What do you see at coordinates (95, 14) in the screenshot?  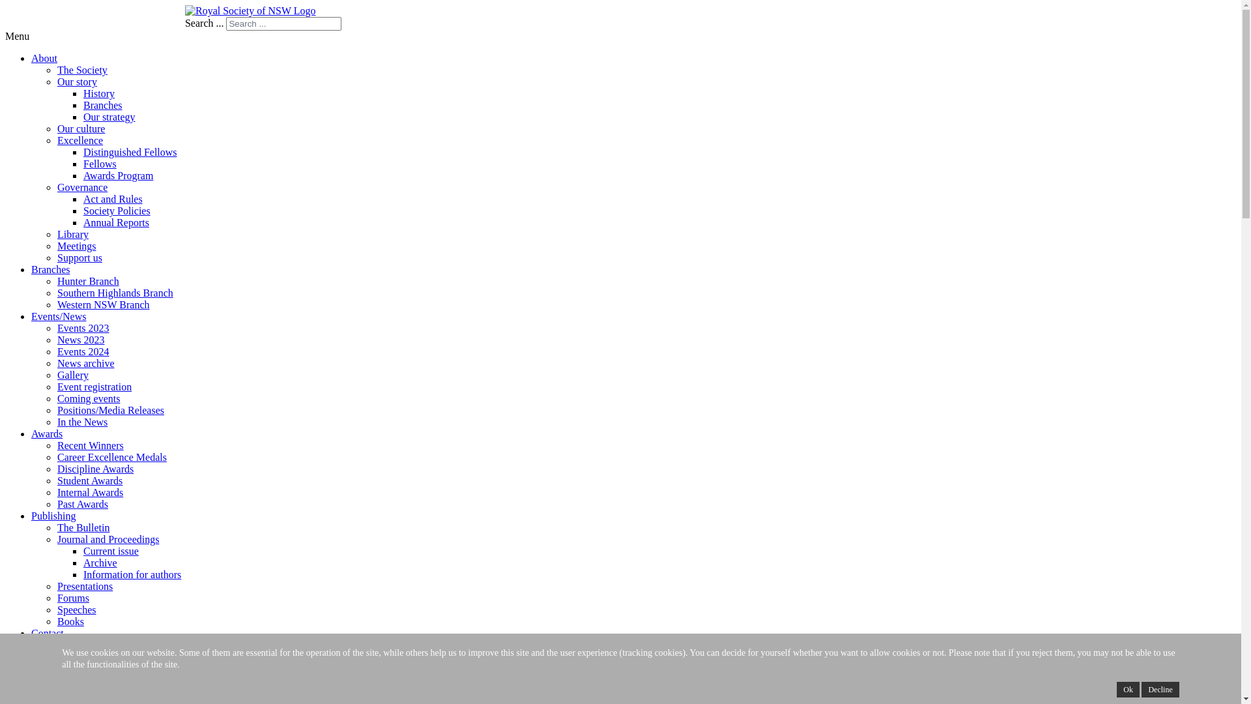 I see `The Royal Society of NSW` at bounding box center [95, 14].